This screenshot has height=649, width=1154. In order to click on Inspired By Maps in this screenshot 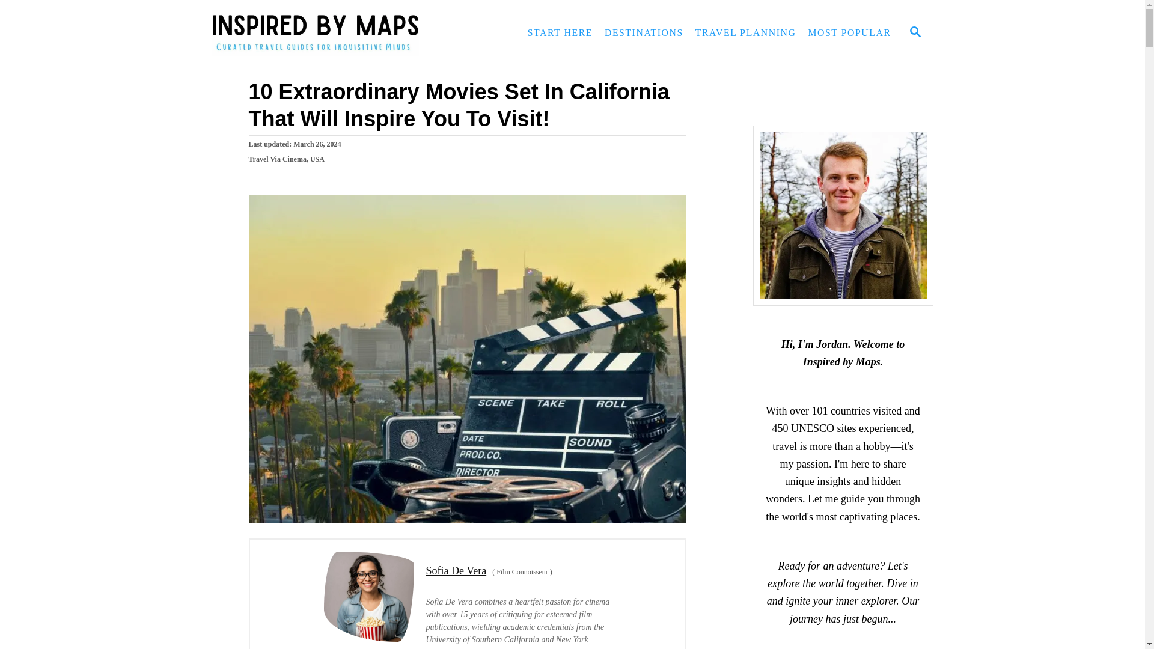, I will do `click(320, 33)`.